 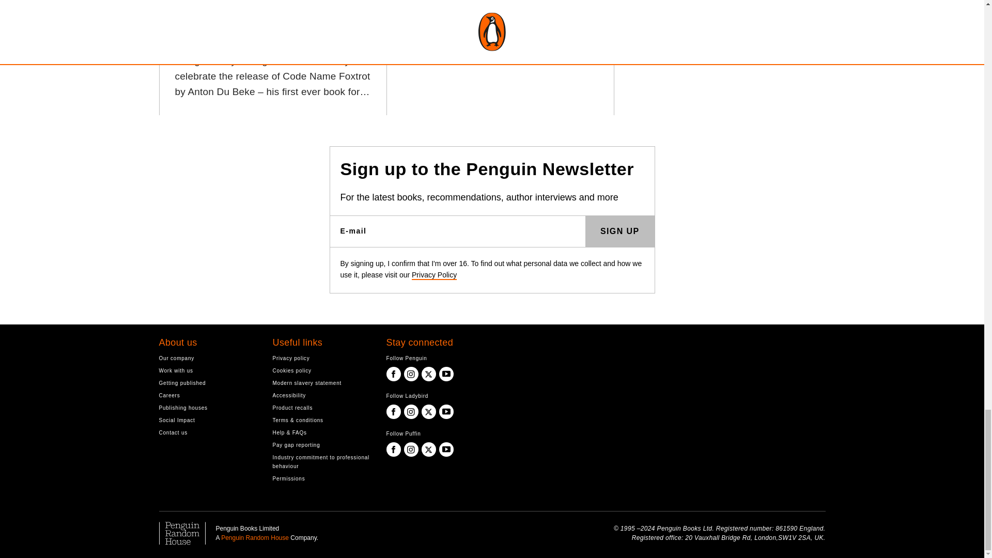 I want to click on Contact us, so click(x=208, y=432).